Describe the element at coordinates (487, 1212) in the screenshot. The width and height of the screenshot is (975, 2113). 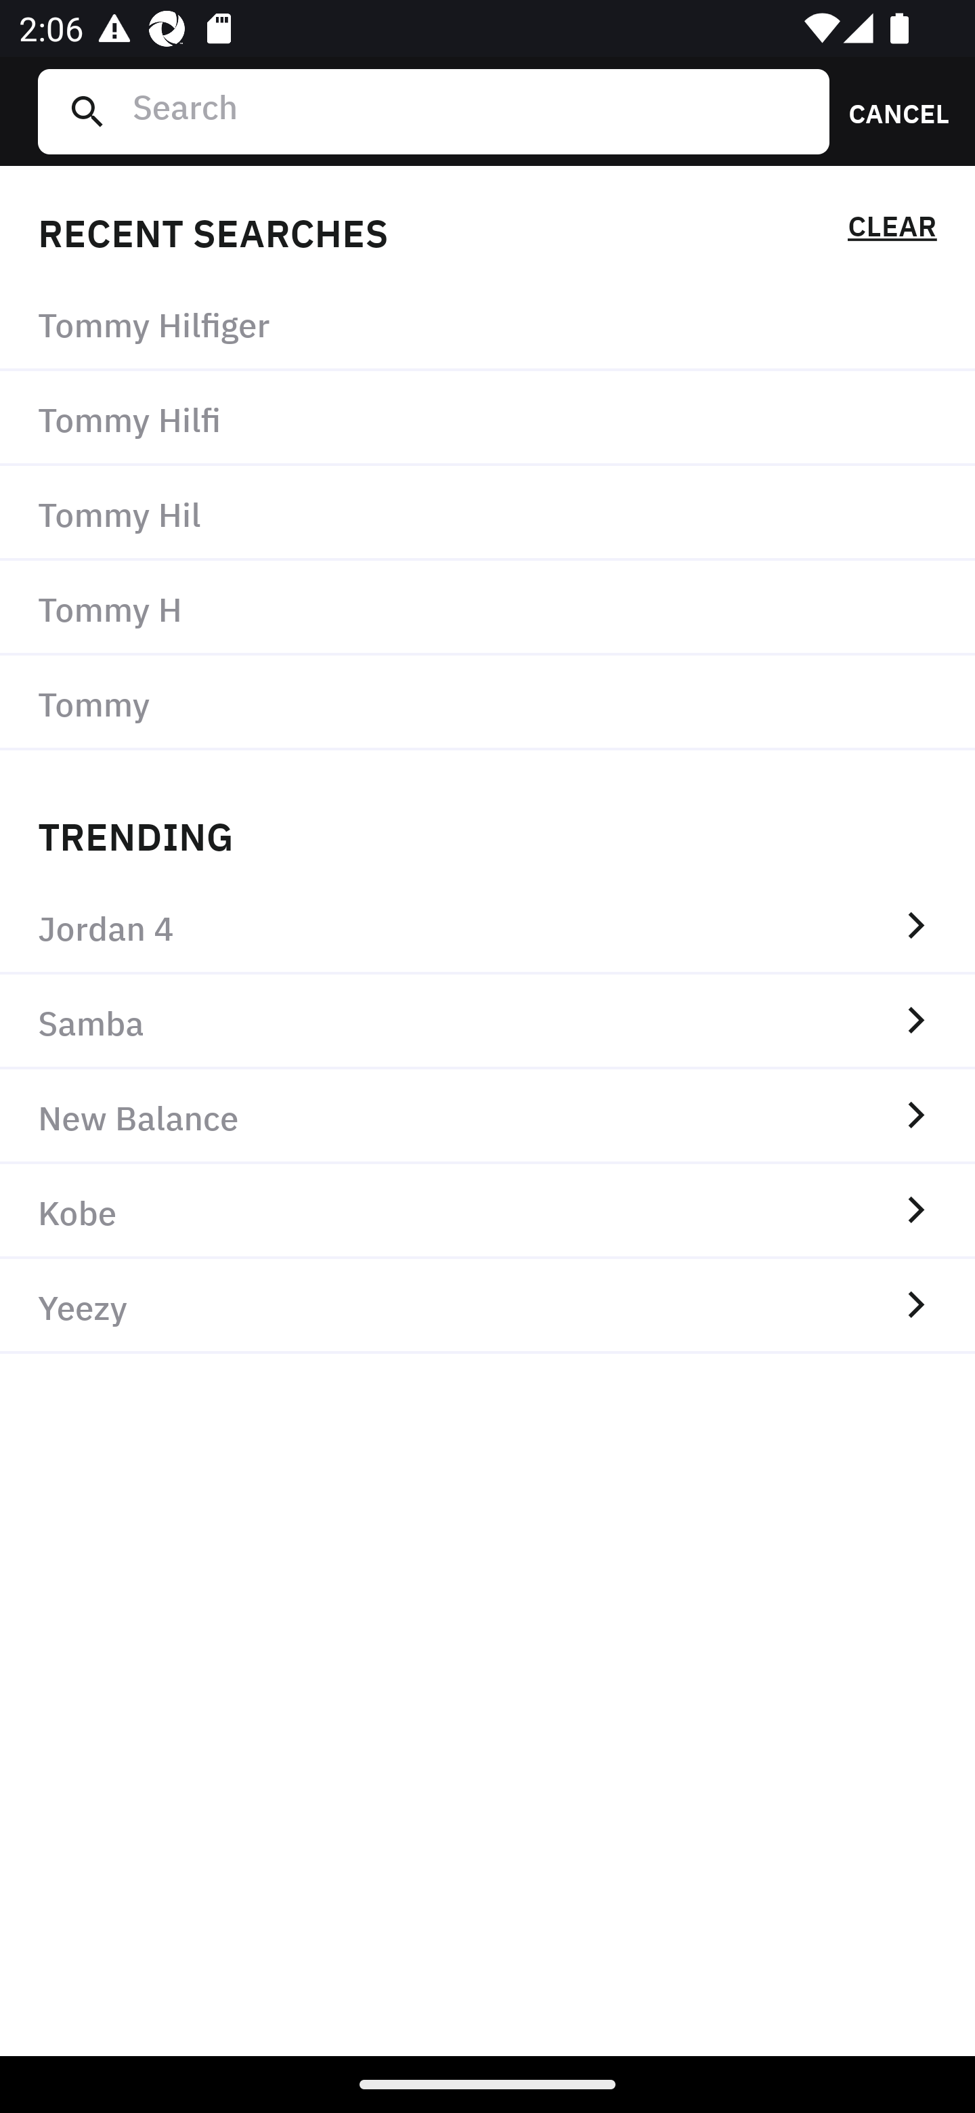
I see `Kobe ` at that location.